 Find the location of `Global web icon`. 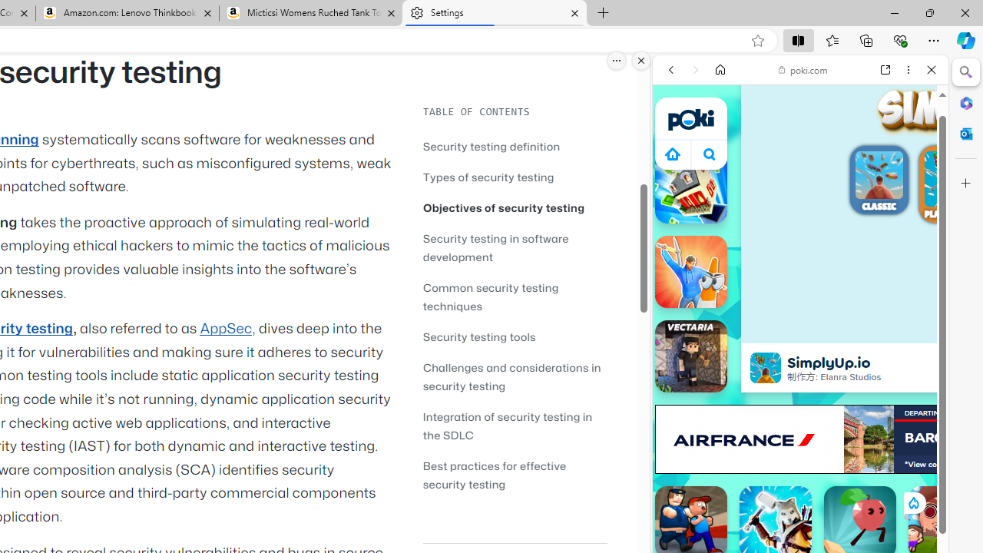

Global web icon is located at coordinates (682, 221).